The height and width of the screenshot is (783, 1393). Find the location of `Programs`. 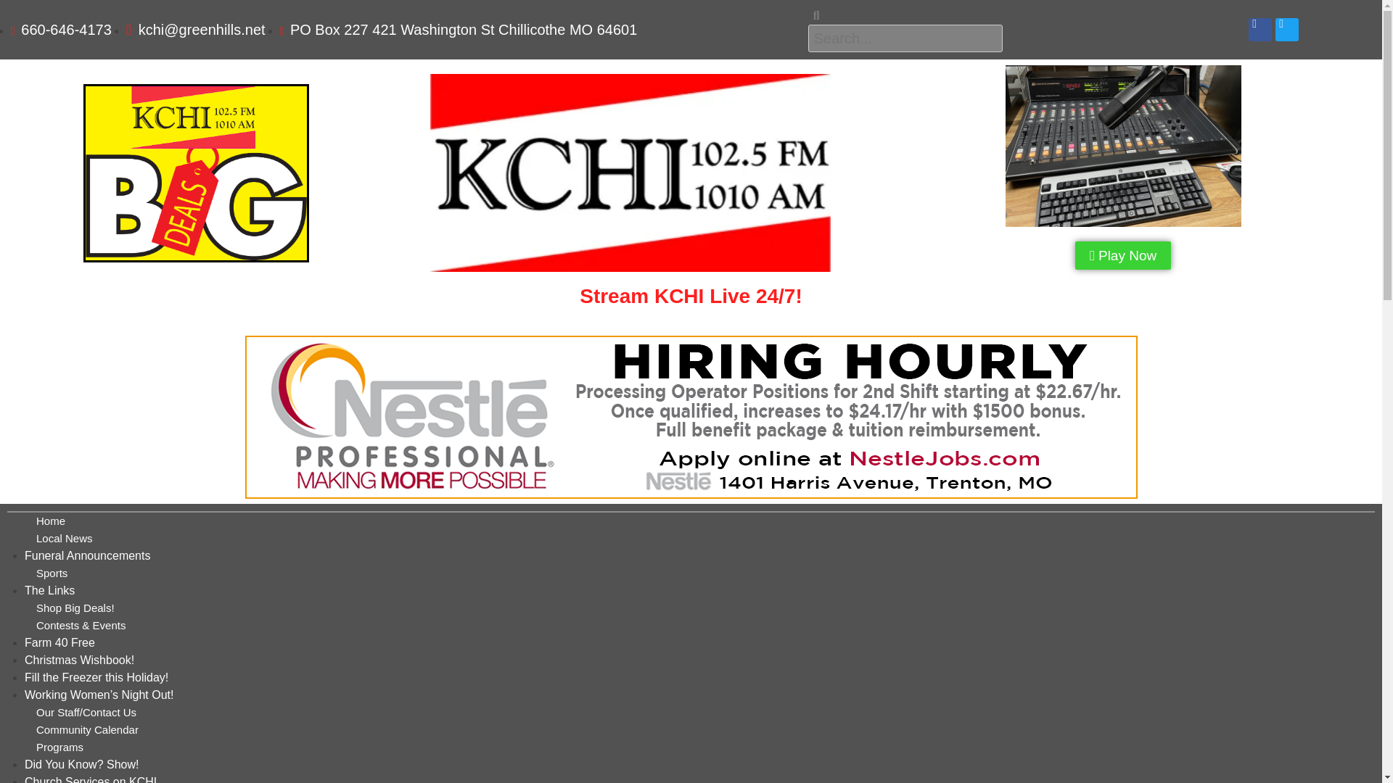

Programs is located at coordinates (59, 747).